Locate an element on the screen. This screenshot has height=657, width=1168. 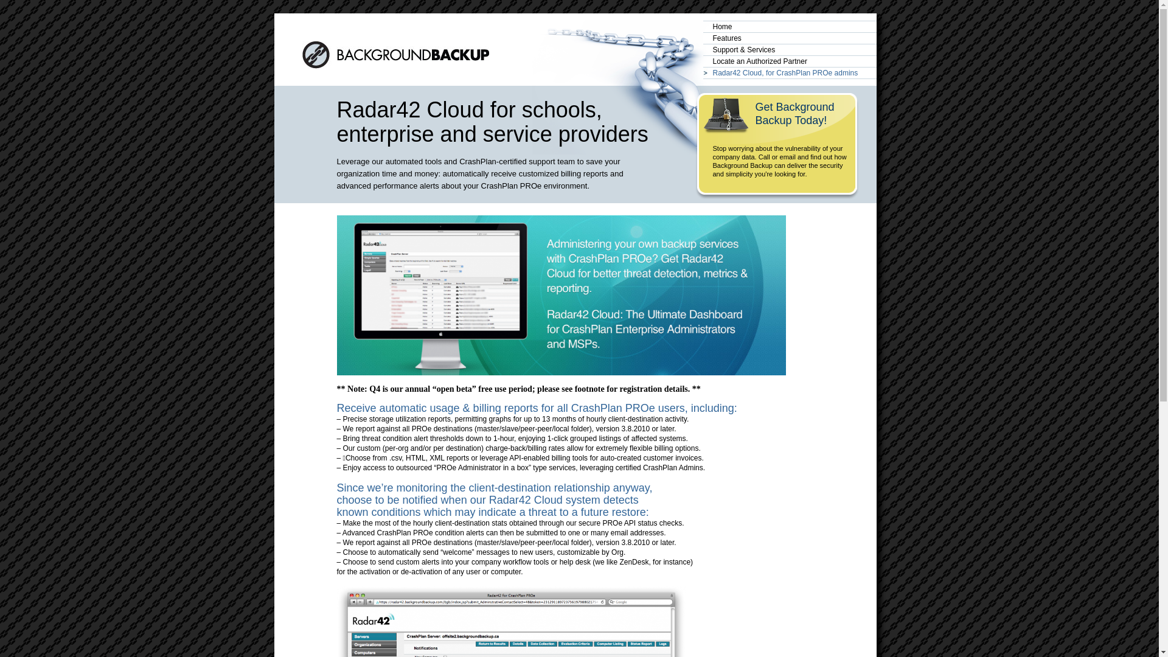
Support & Services is located at coordinates (790, 50).